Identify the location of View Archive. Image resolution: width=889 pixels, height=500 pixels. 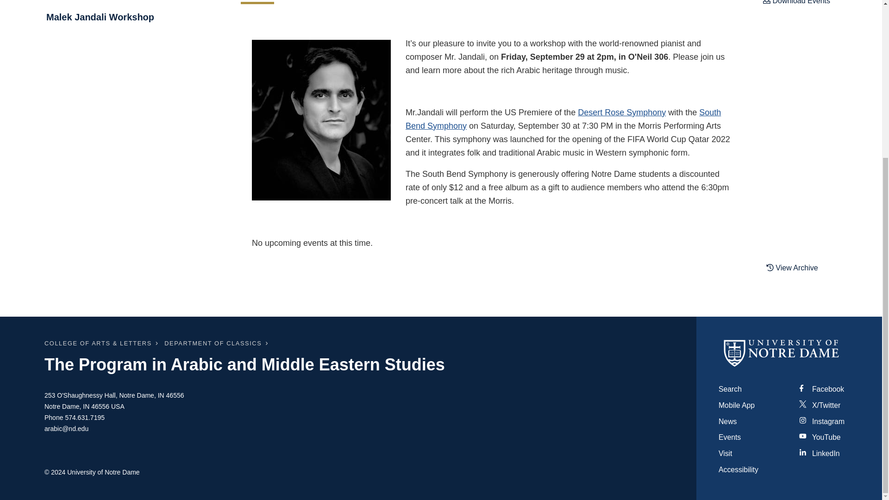
(798, 268).